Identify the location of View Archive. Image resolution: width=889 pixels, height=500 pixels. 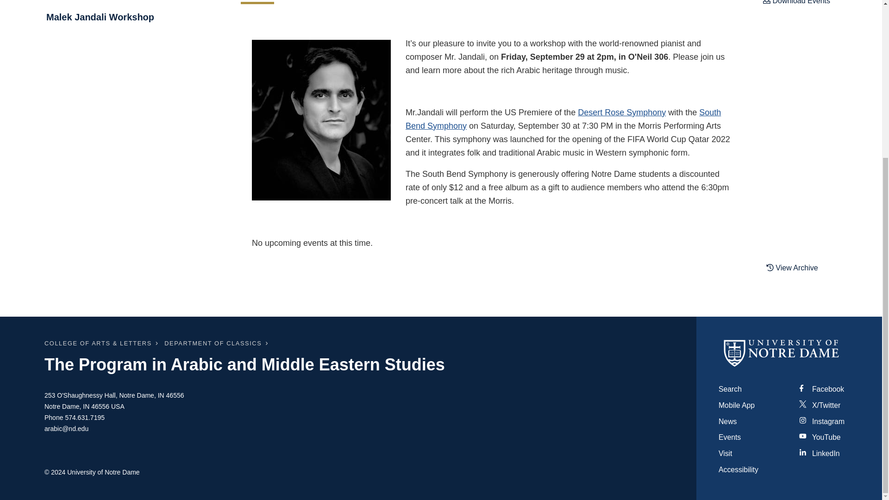
(798, 268).